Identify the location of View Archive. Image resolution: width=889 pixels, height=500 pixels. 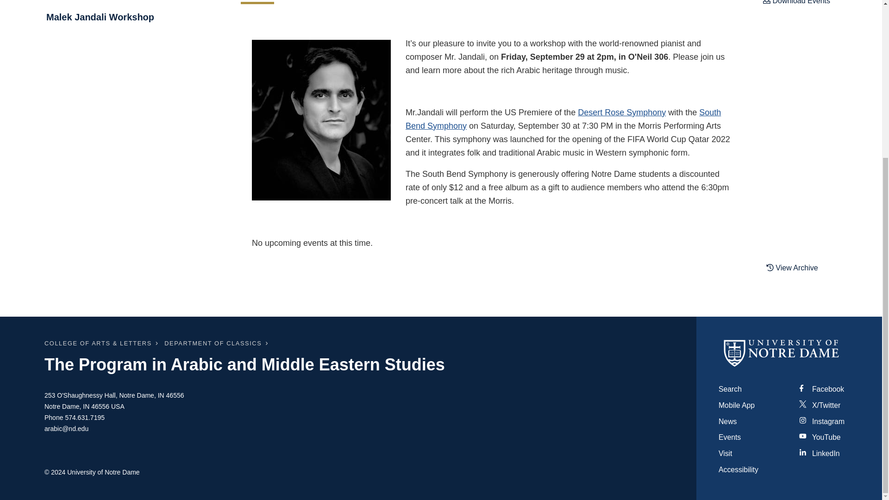
(798, 268).